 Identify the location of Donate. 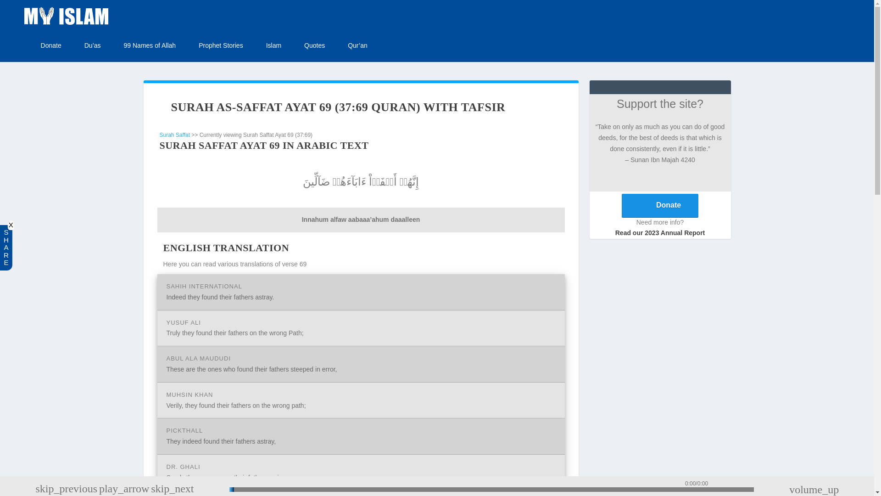
(51, 46).